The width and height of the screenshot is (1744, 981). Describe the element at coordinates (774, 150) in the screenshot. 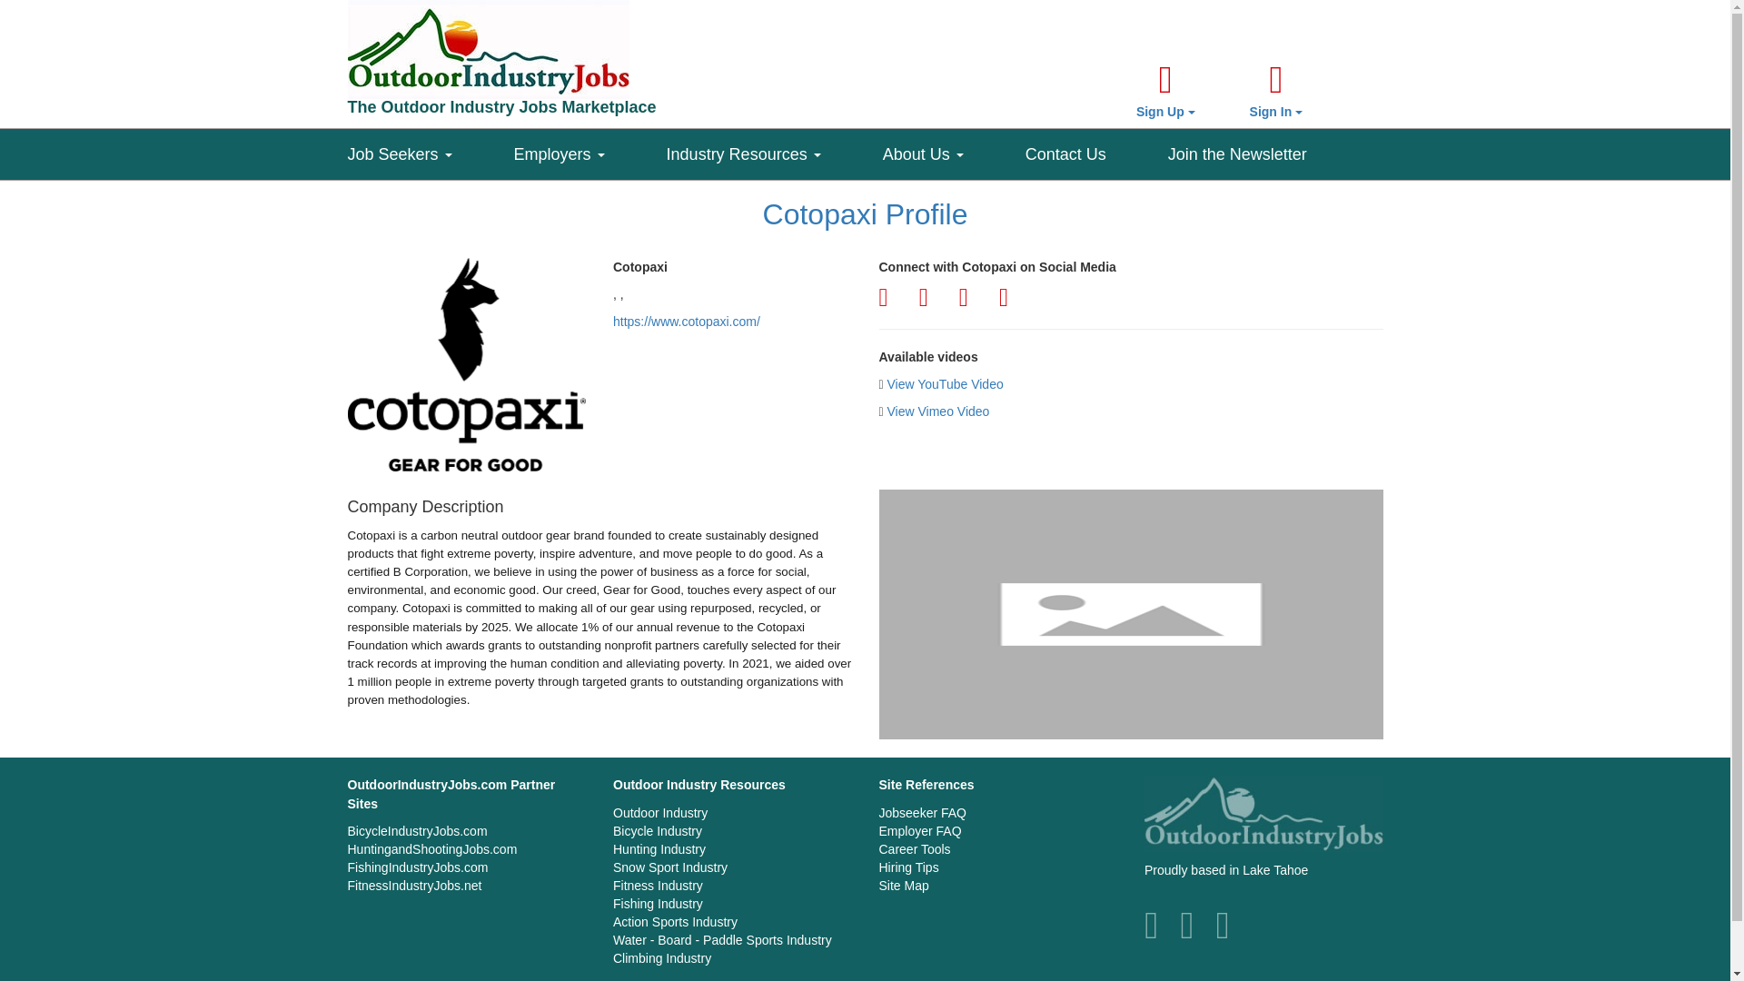

I see `Industry Resources` at that location.